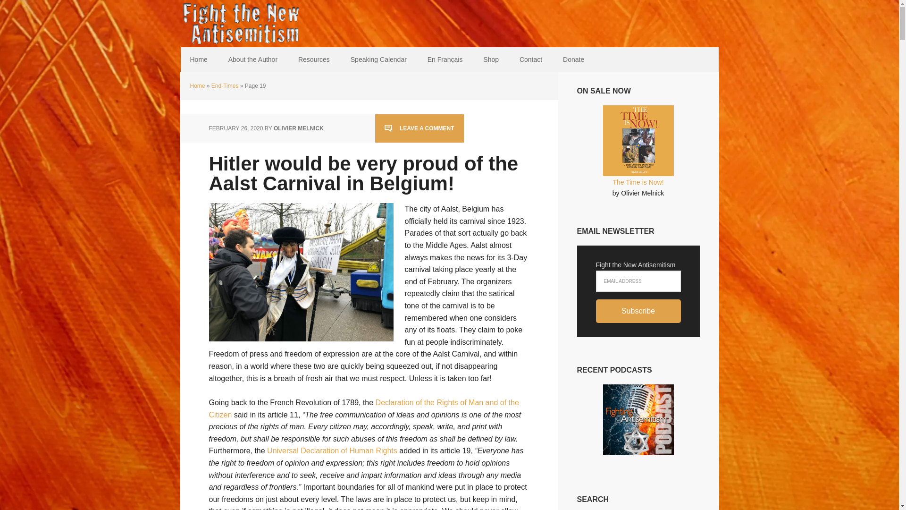  Describe the element at coordinates (198, 59) in the screenshot. I see `Home` at that location.